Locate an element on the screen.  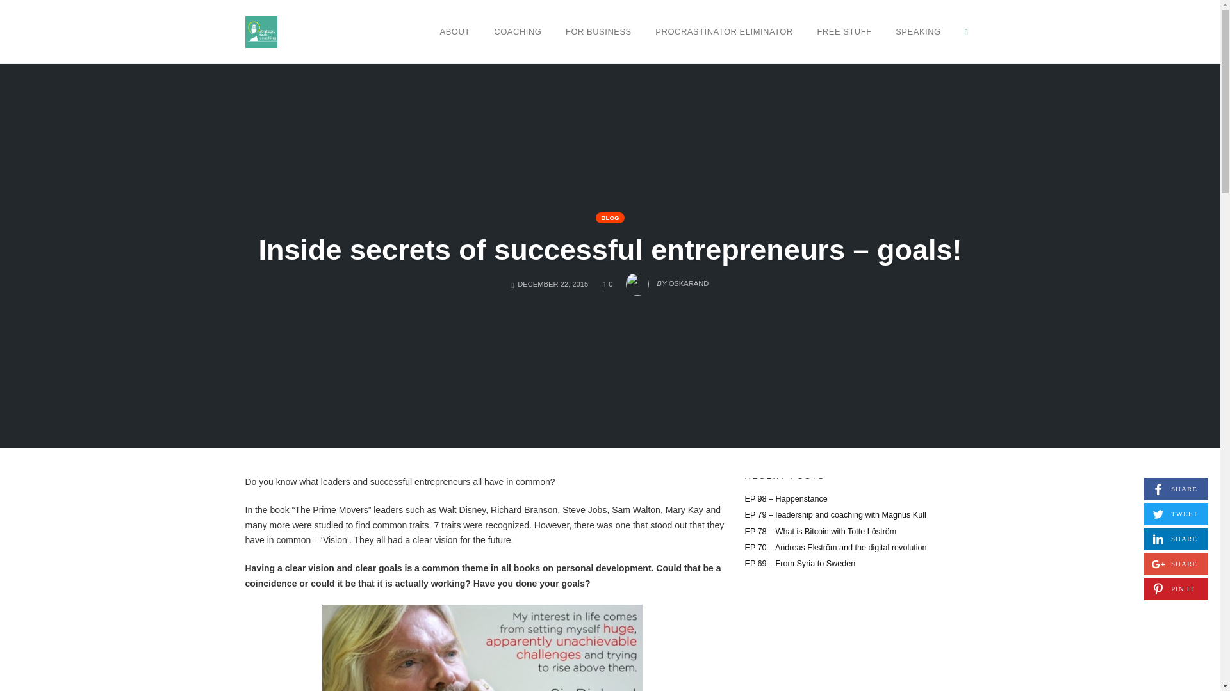
Strategictech Coaching is located at coordinates (1176, 489).